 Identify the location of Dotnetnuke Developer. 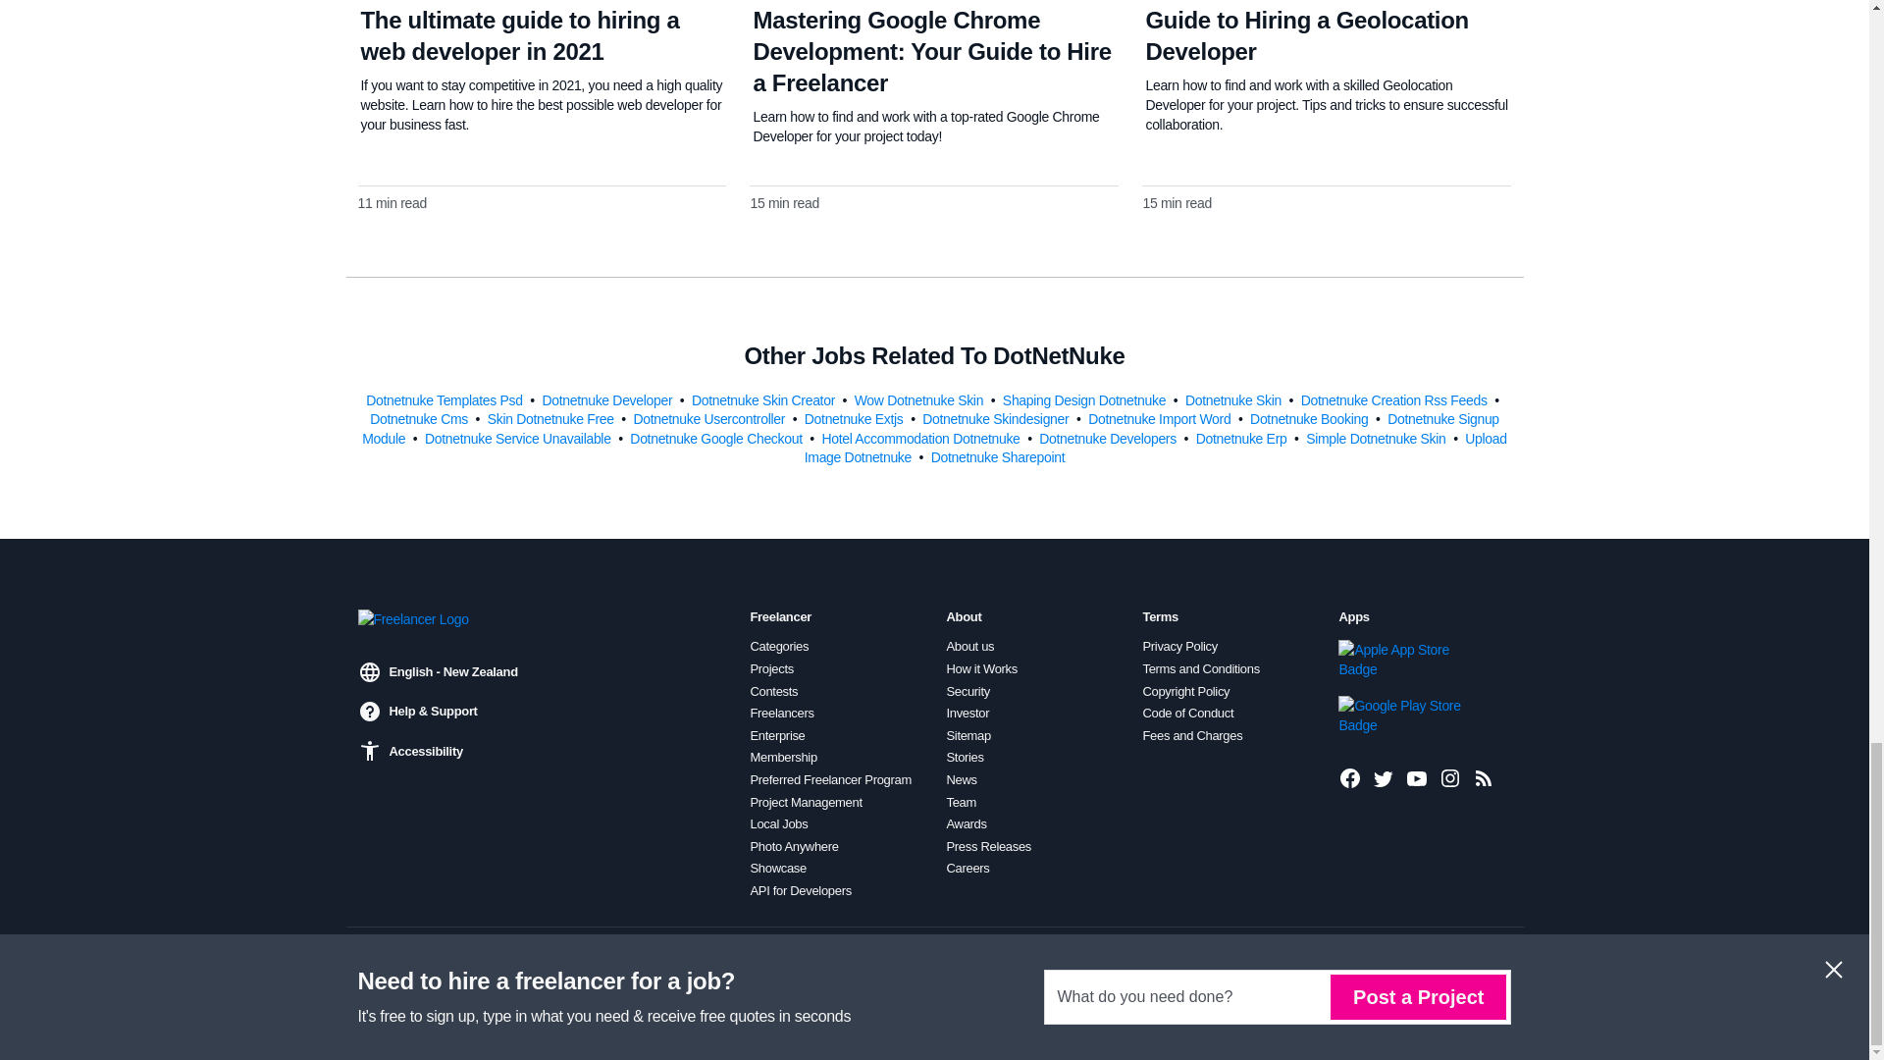
(608, 398).